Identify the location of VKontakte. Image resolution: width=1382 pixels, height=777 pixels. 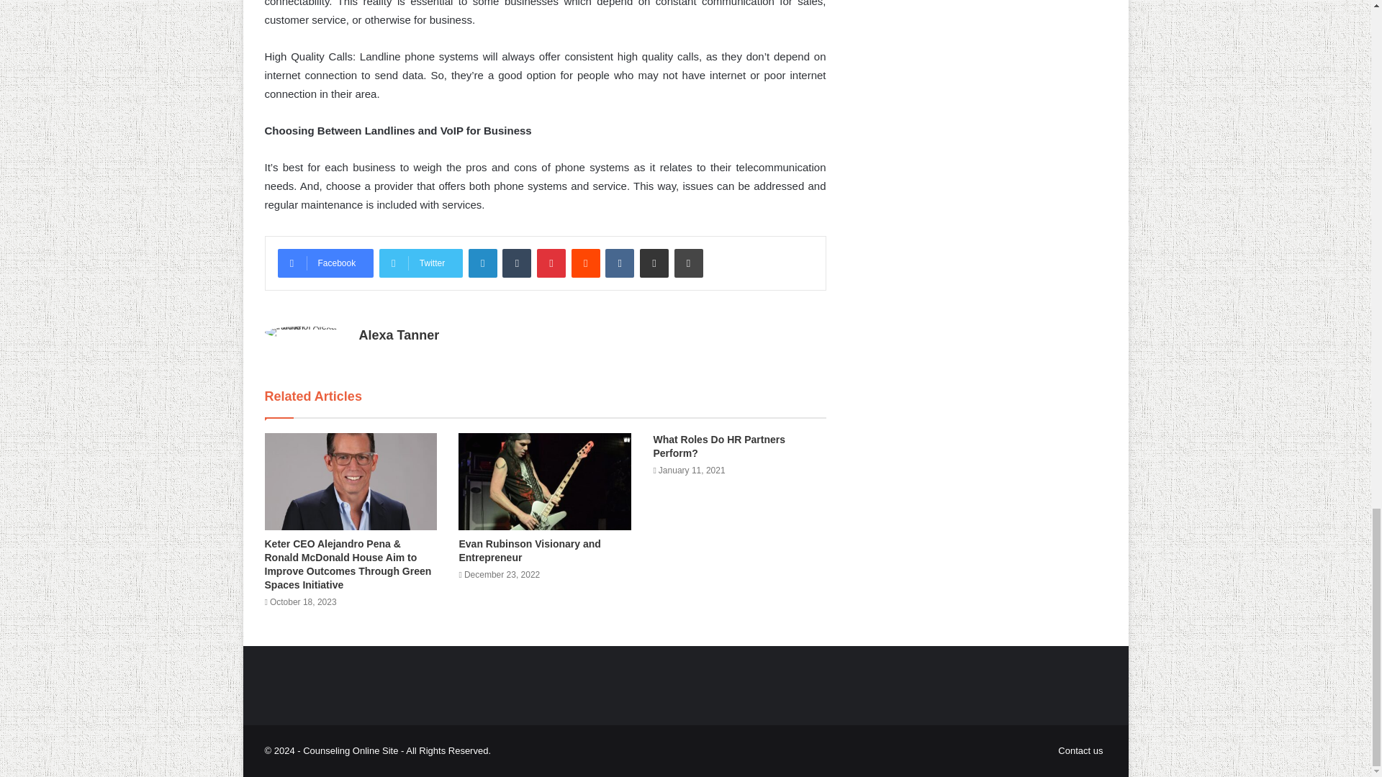
(619, 263).